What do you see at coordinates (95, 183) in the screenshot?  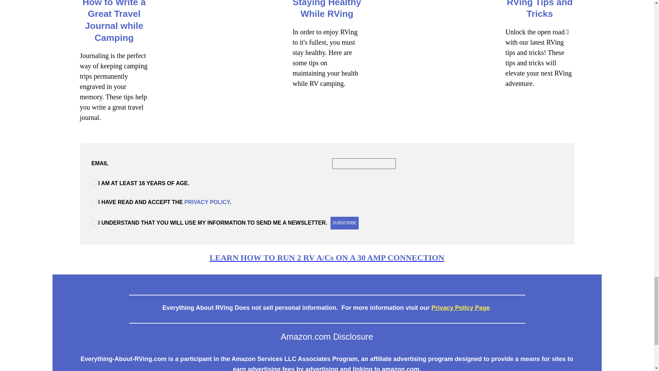 I see `on` at bounding box center [95, 183].